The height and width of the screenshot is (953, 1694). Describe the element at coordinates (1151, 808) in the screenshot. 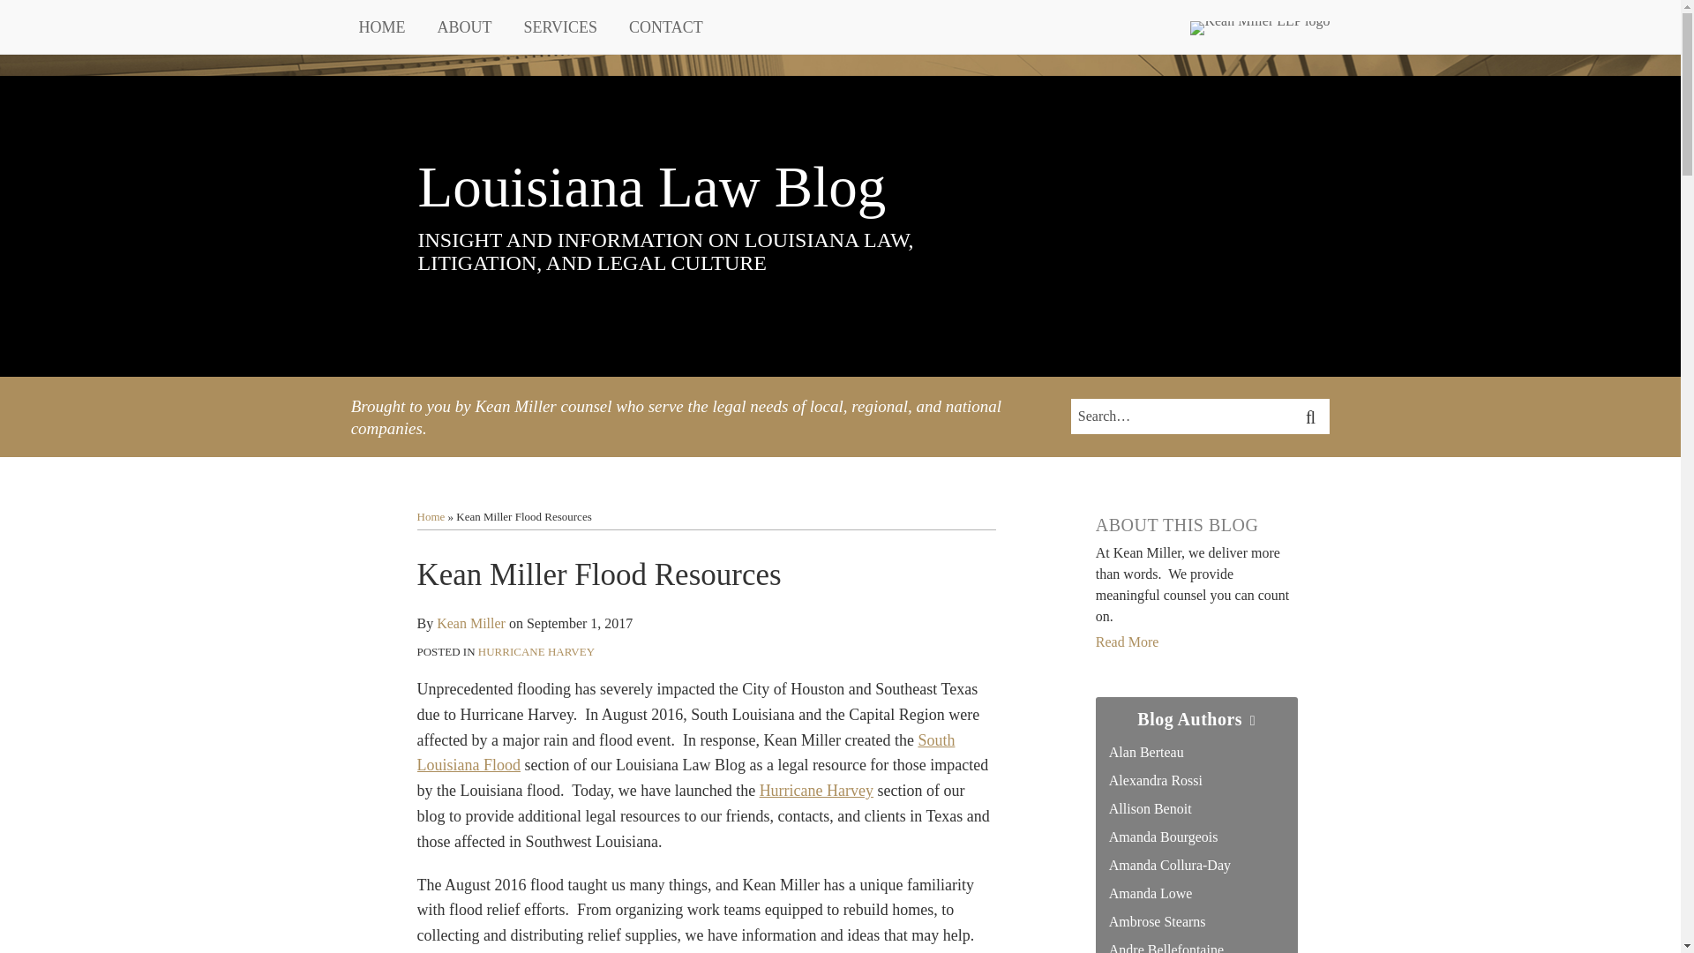

I see `Allison Benoit` at that location.